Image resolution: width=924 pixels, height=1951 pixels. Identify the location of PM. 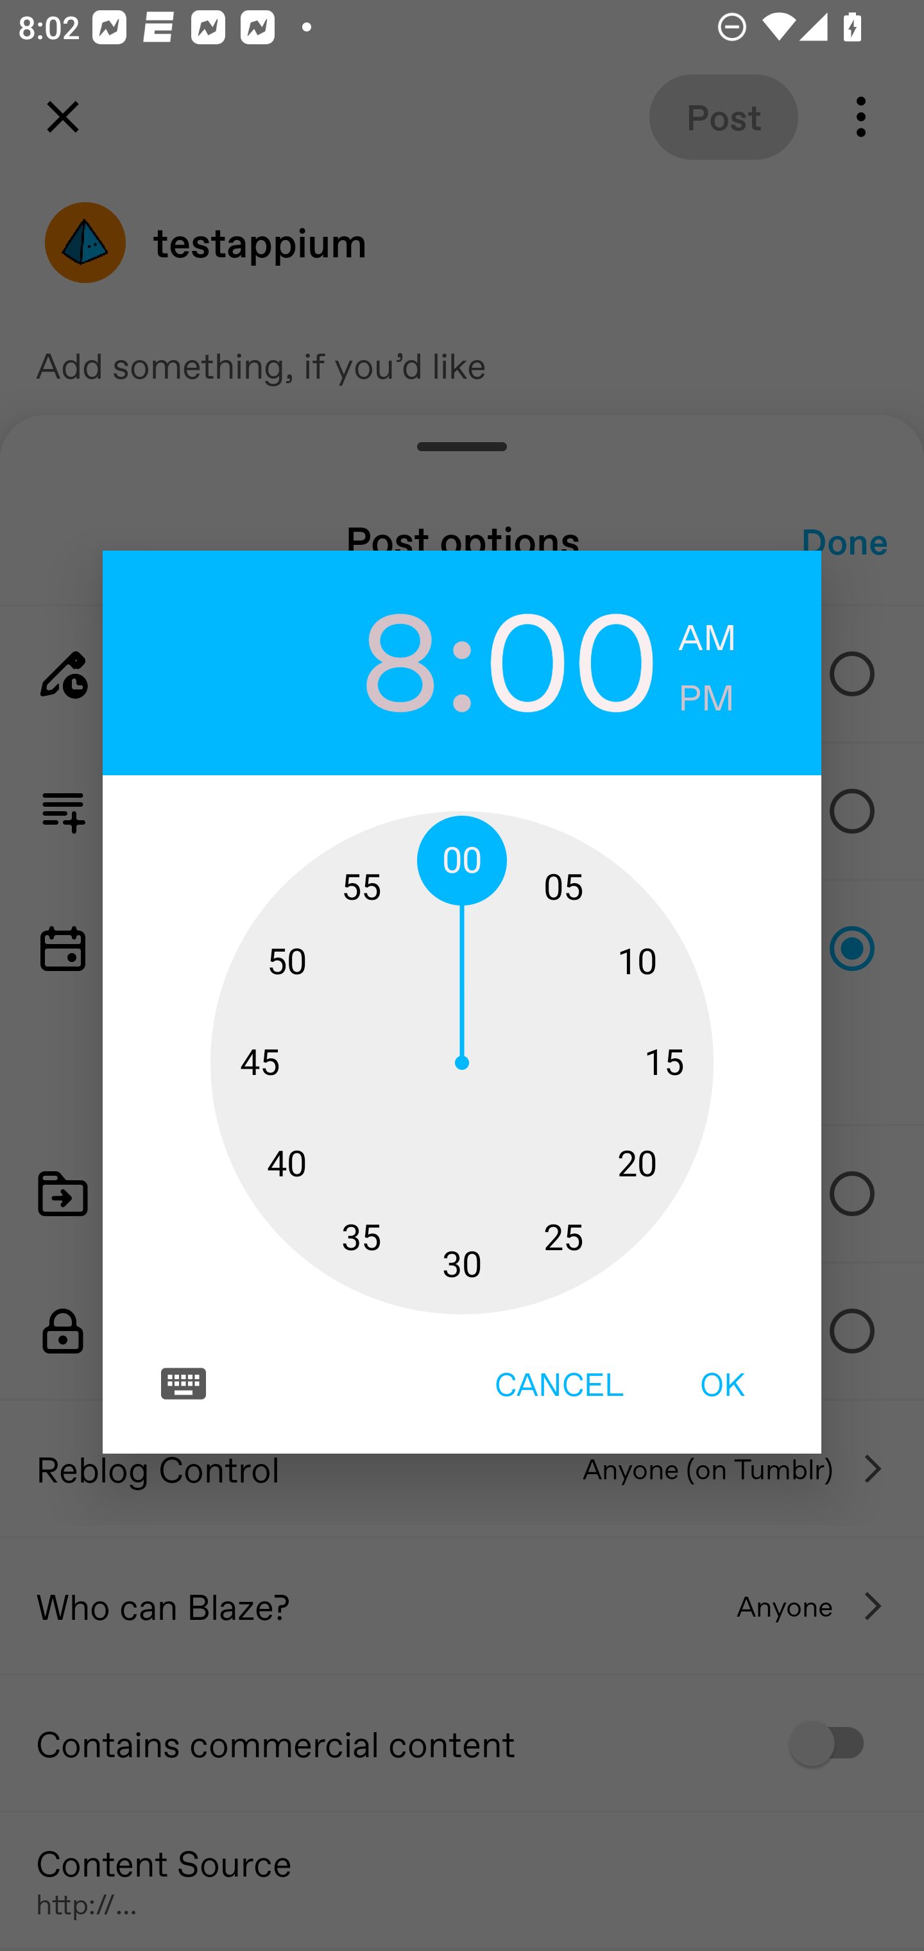
(706, 698).